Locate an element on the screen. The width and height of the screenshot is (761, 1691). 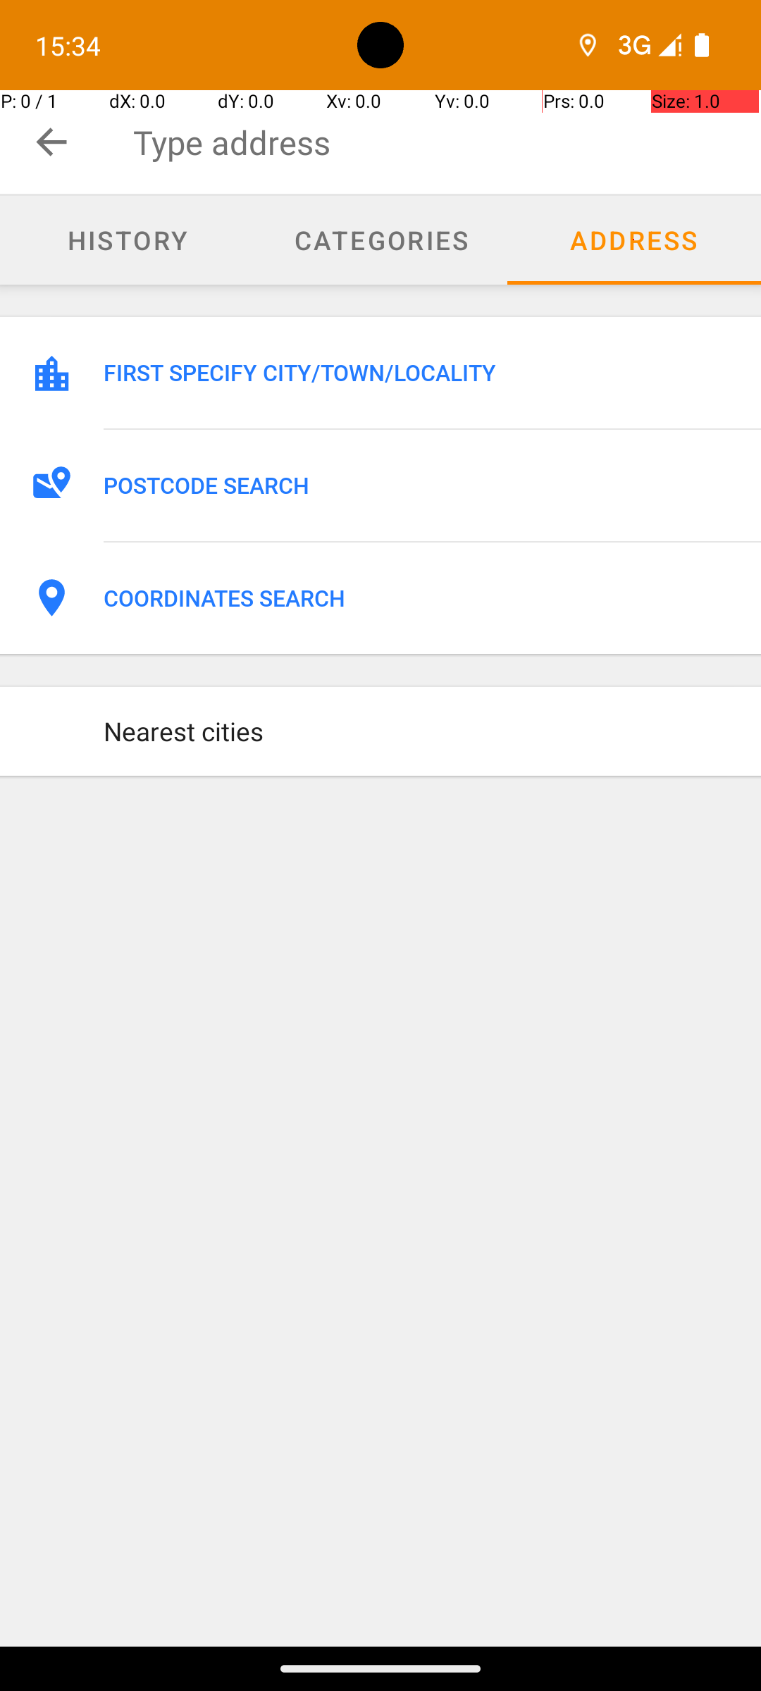
History is located at coordinates (127, 240).